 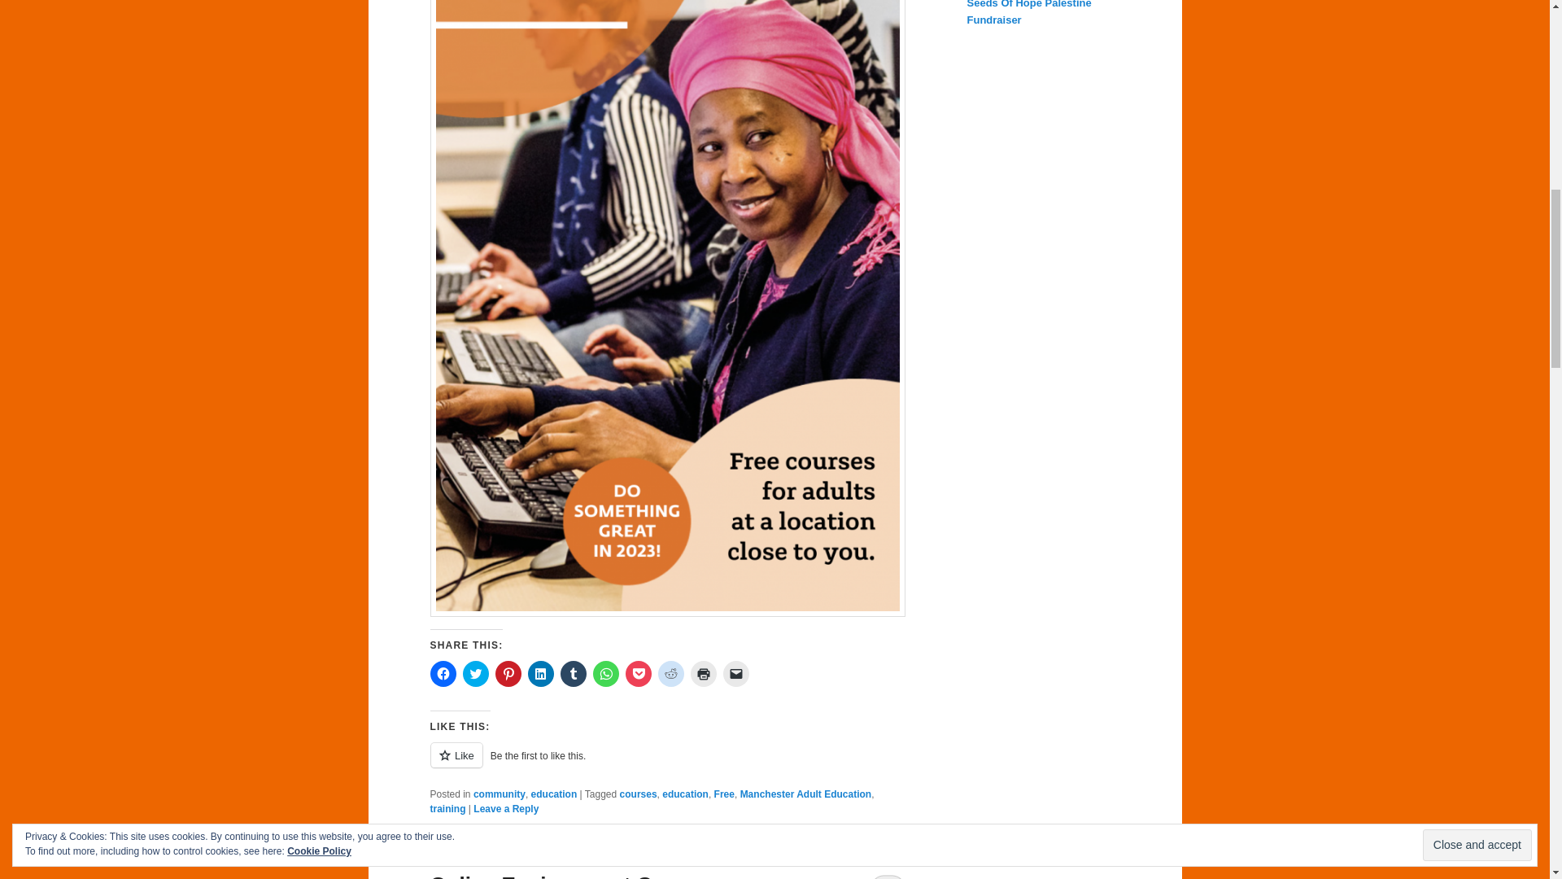 I want to click on Click to share on Pocket, so click(x=638, y=674).